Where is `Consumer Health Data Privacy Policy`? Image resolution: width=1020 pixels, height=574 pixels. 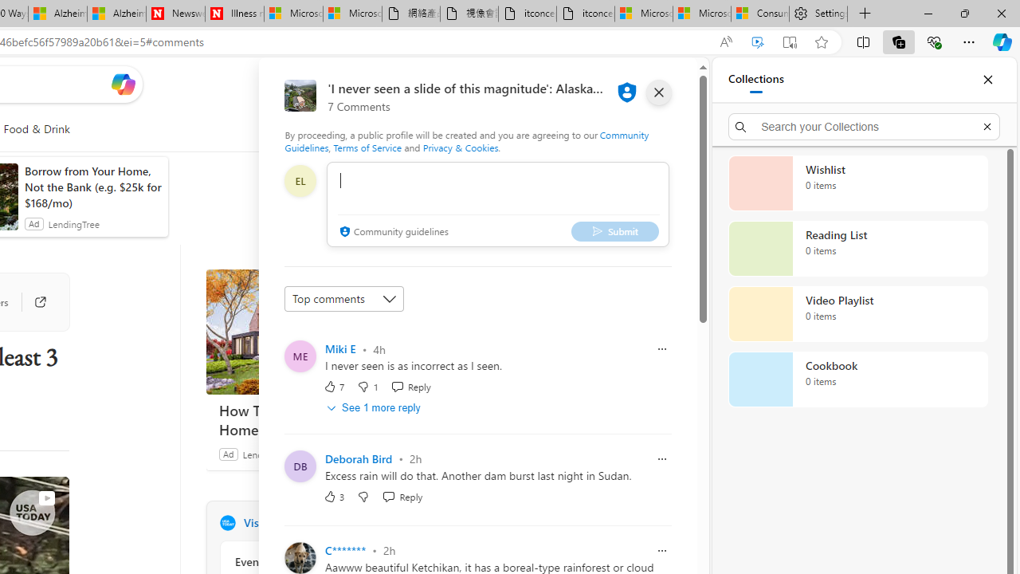 Consumer Health Data Privacy Policy is located at coordinates (759, 14).